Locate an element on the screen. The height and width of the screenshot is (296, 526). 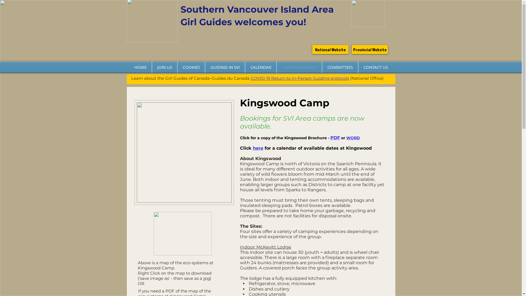
GUIDING IN SVI is located at coordinates (225, 67).